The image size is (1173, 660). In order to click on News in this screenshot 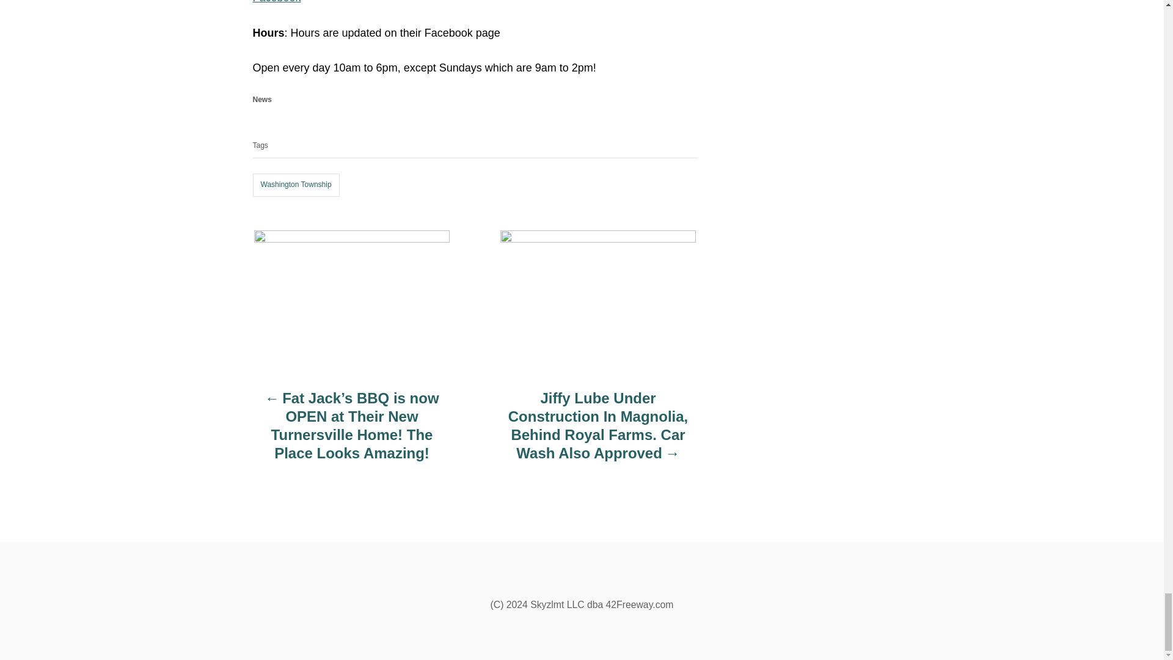, I will do `click(263, 99)`.